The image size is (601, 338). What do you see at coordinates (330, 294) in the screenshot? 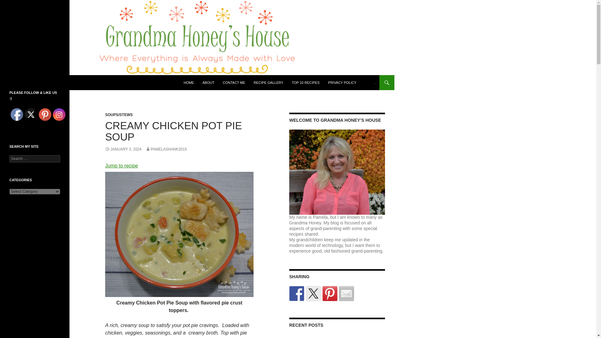
I see `Pin it with Pinterest` at bounding box center [330, 294].